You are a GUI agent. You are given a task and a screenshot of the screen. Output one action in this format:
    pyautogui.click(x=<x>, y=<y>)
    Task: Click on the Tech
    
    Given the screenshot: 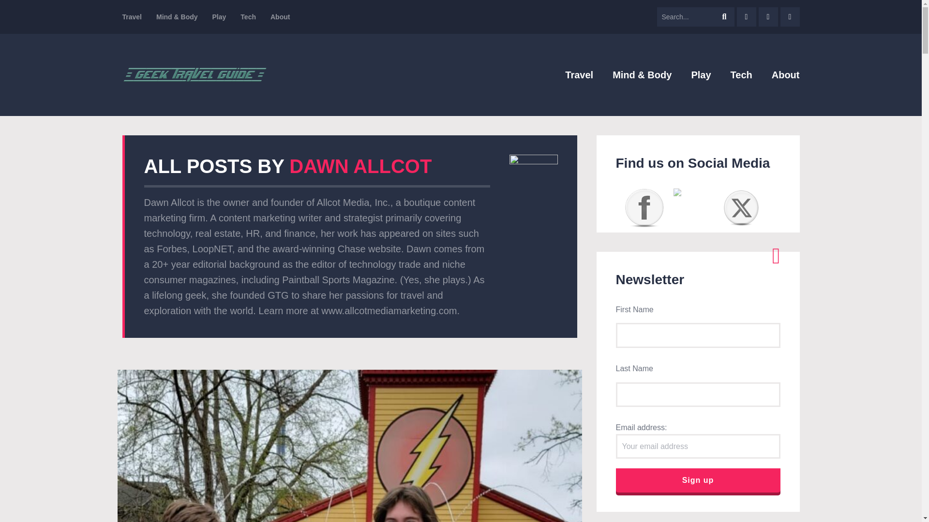 What is the action you would take?
    pyautogui.click(x=248, y=17)
    